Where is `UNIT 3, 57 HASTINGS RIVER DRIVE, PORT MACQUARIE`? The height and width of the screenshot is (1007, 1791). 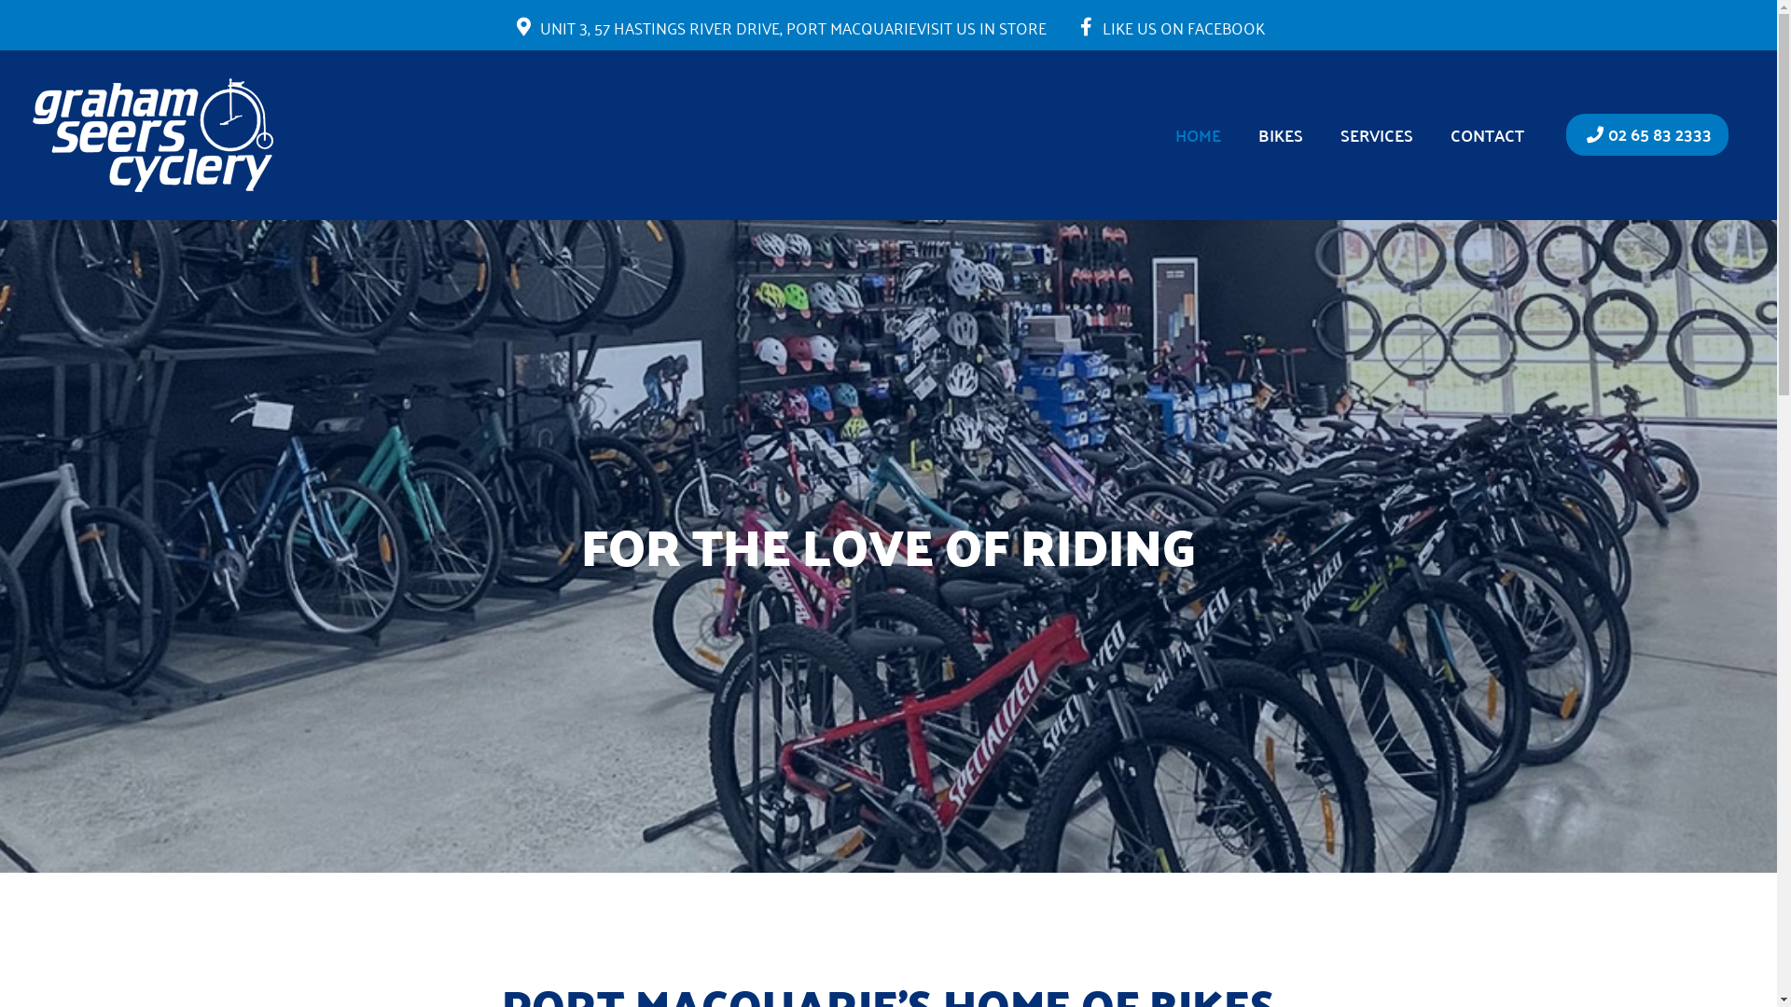
UNIT 3, 57 HASTINGS RIVER DRIVE, PORT MACQUARIE is located at coordinates (729, 27).